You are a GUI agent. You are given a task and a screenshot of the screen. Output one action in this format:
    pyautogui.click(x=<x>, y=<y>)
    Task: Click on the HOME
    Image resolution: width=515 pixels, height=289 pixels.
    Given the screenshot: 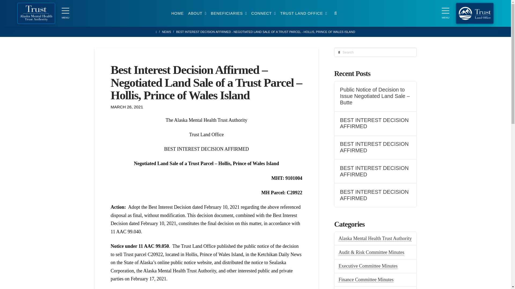 What is the action you would take?
    pyautogui.click(x=177, y=13)
    